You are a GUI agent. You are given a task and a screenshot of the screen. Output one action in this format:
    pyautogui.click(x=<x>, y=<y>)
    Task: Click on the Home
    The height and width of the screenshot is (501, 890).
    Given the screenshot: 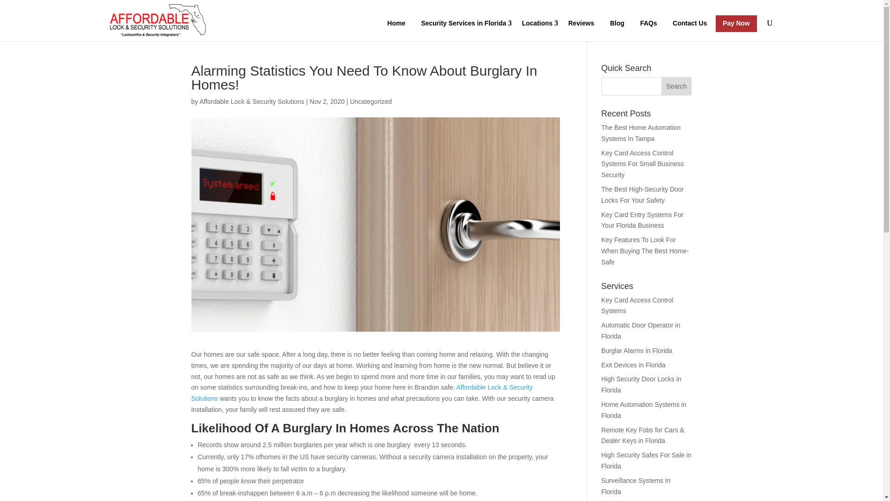 What is the action you would take?
    pyautogui.click(x=397, y=24)
    